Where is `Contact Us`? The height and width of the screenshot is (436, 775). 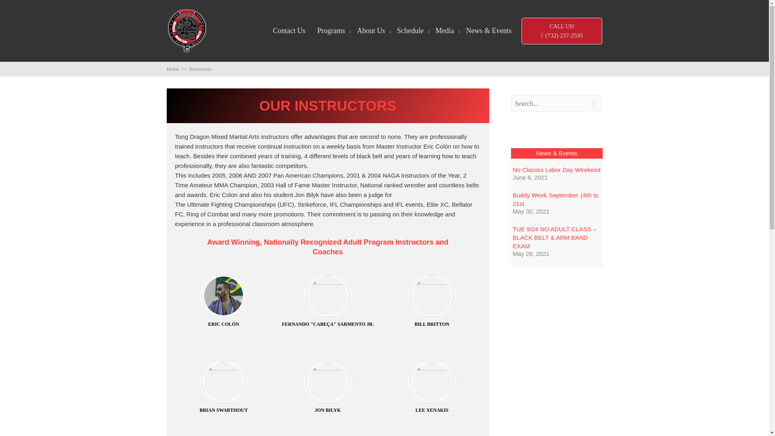 Contact Us is located at coordinates (289, 31).